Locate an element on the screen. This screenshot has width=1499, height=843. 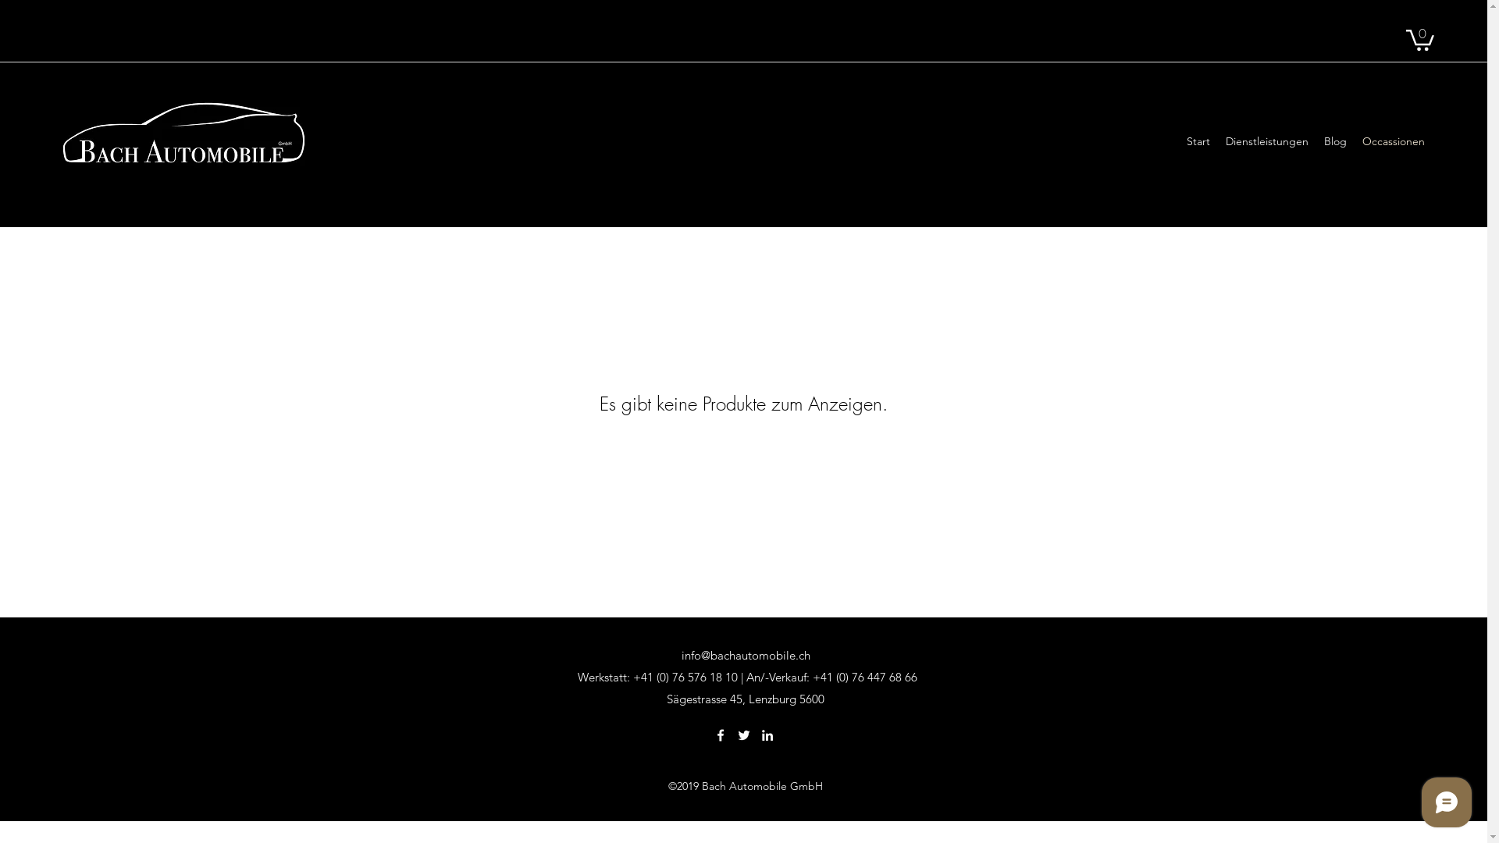
0 is located at coordinates (1420, 39).